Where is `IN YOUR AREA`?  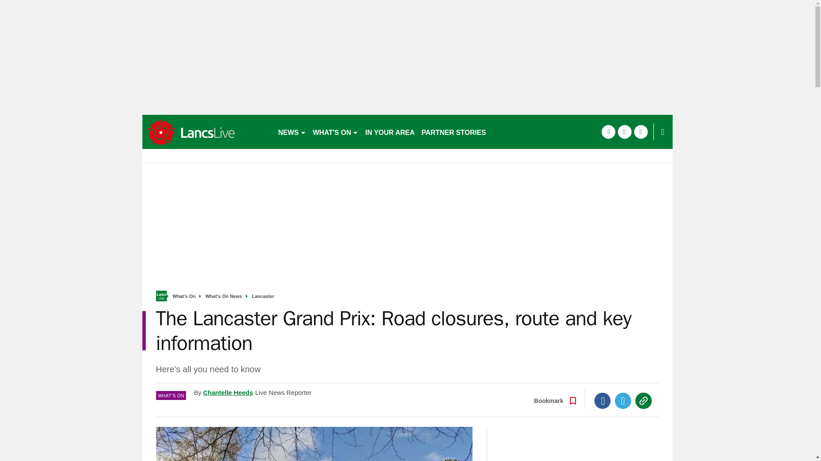 IN YOUR AREA is located at coordinates (390, 131).